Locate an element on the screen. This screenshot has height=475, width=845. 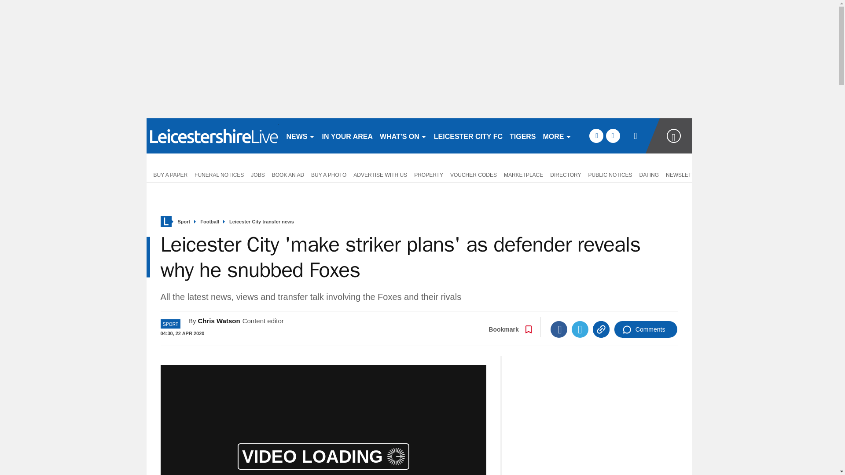
NEWS is located at coordinates (300, 135).